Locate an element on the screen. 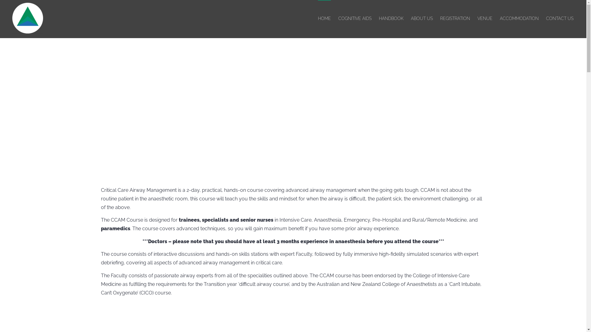  REGISTRATION is located at coordinates (455, 18).